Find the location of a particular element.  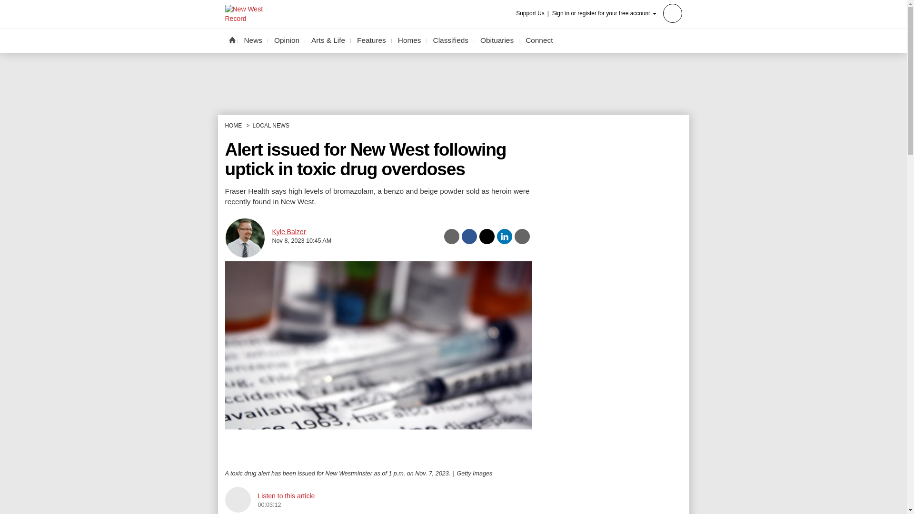

Opinion is located at coordinates (287, 40).